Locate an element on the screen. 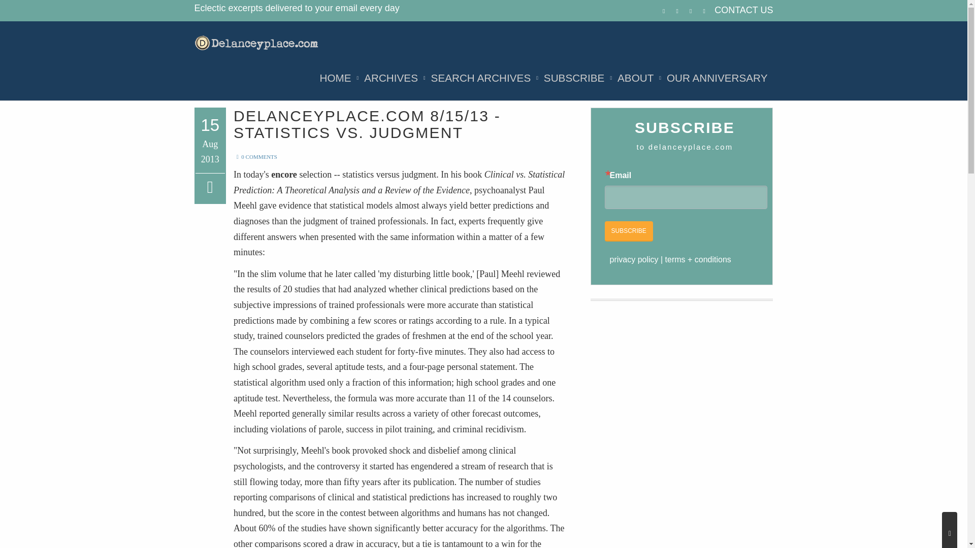 Image resolution: width=975 pixels, height=548 pixels. ARCHIVES is located at coordinates (391, 78).